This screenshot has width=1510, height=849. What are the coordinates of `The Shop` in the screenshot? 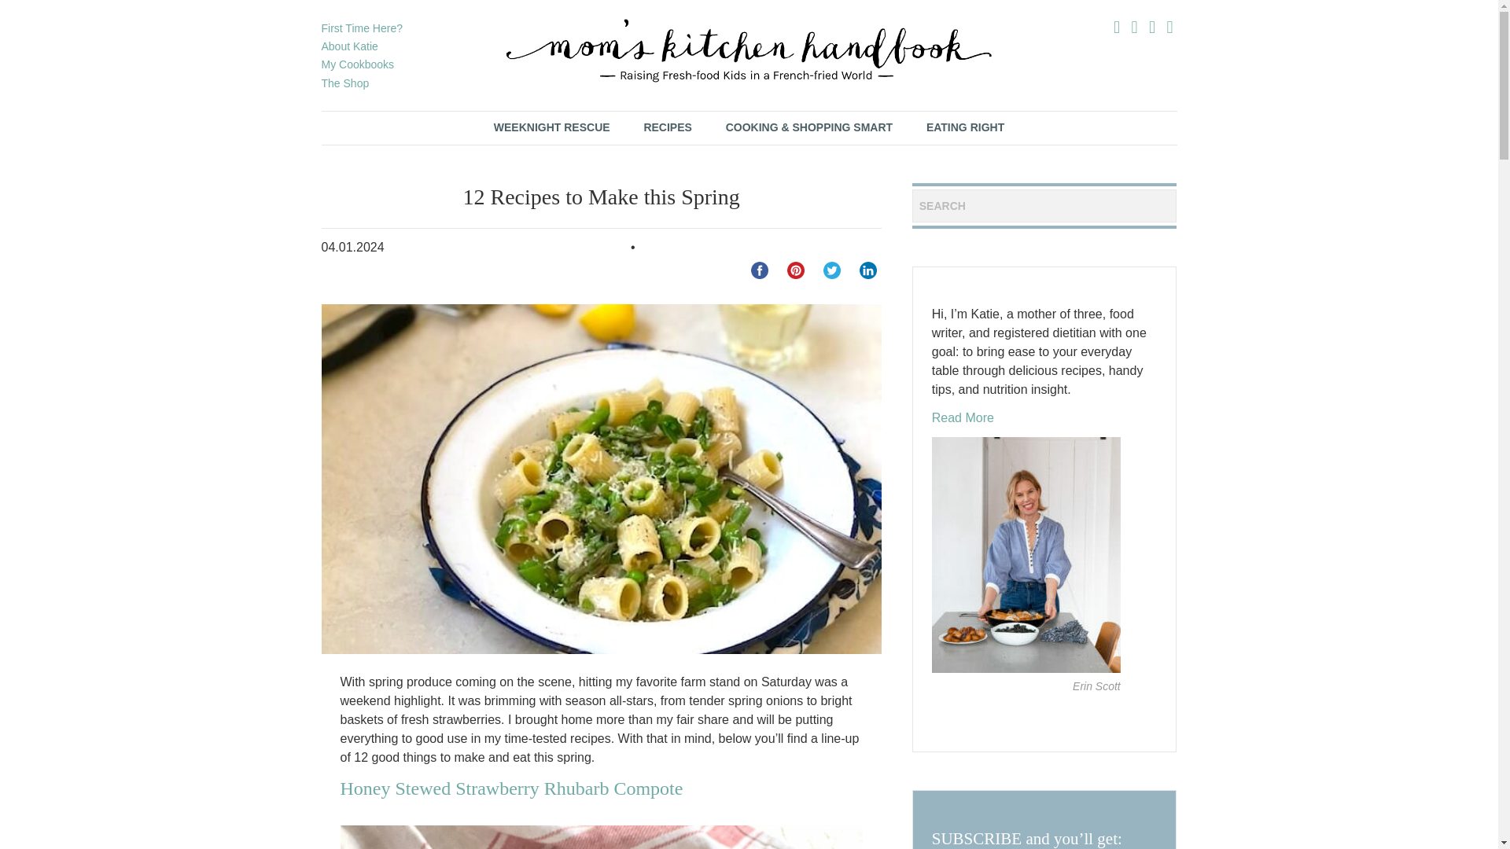 It's located at (344, 83).